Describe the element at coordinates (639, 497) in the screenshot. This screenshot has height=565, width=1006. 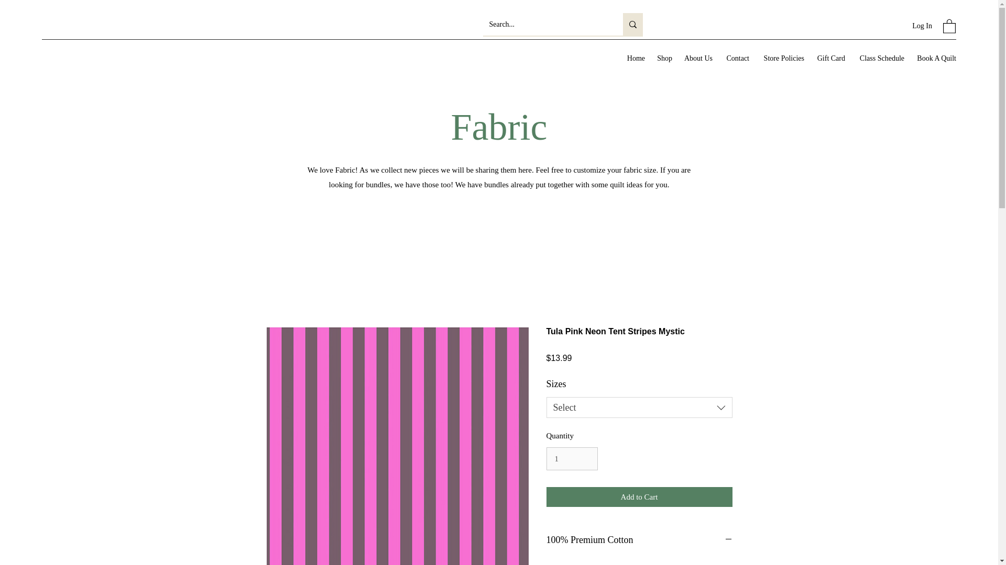
I see `Add to Cart` at that location.